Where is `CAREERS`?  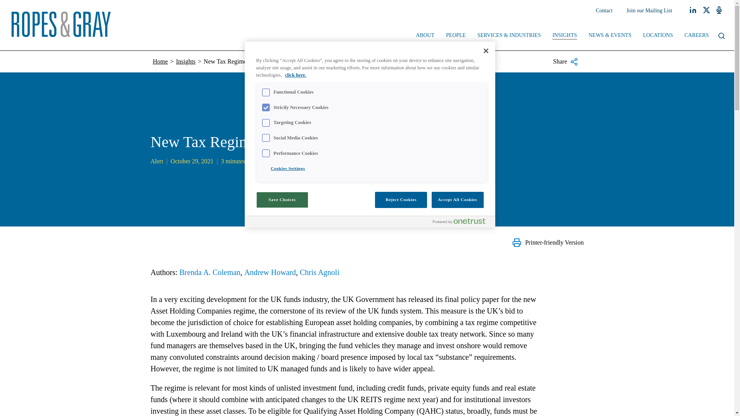
CAREERS is located at coordinates (696, 36).